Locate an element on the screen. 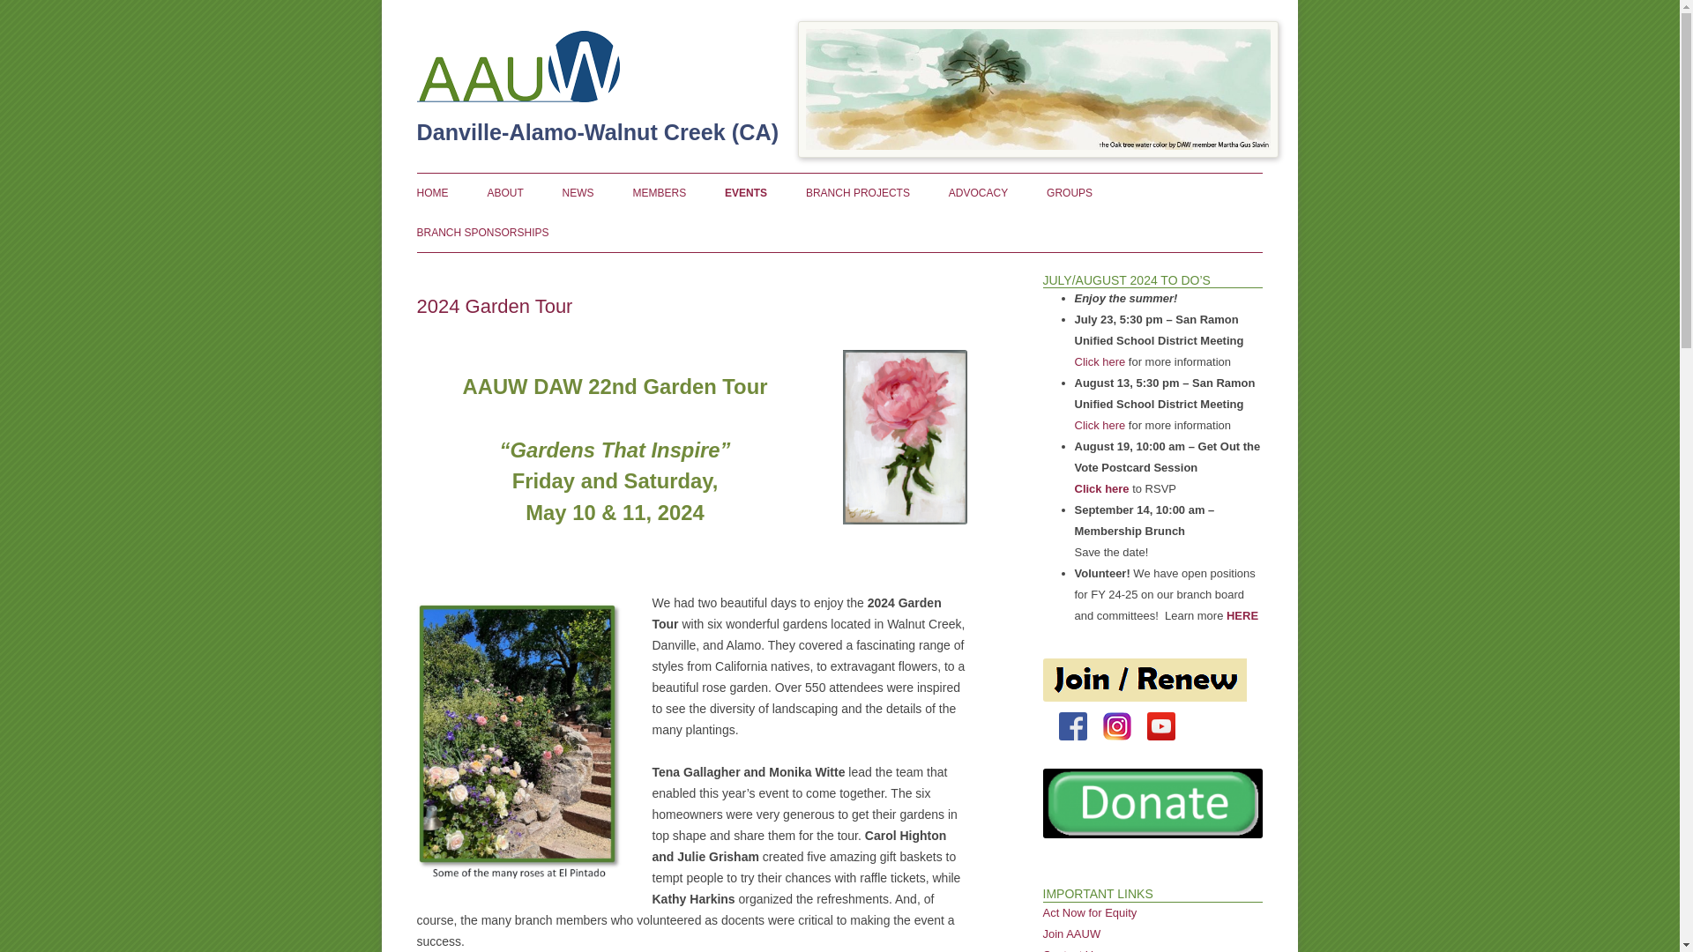 The height and width of the screenshot is (952, 1693). BRANCH PROJECTS is located at coordinates (857, 192).